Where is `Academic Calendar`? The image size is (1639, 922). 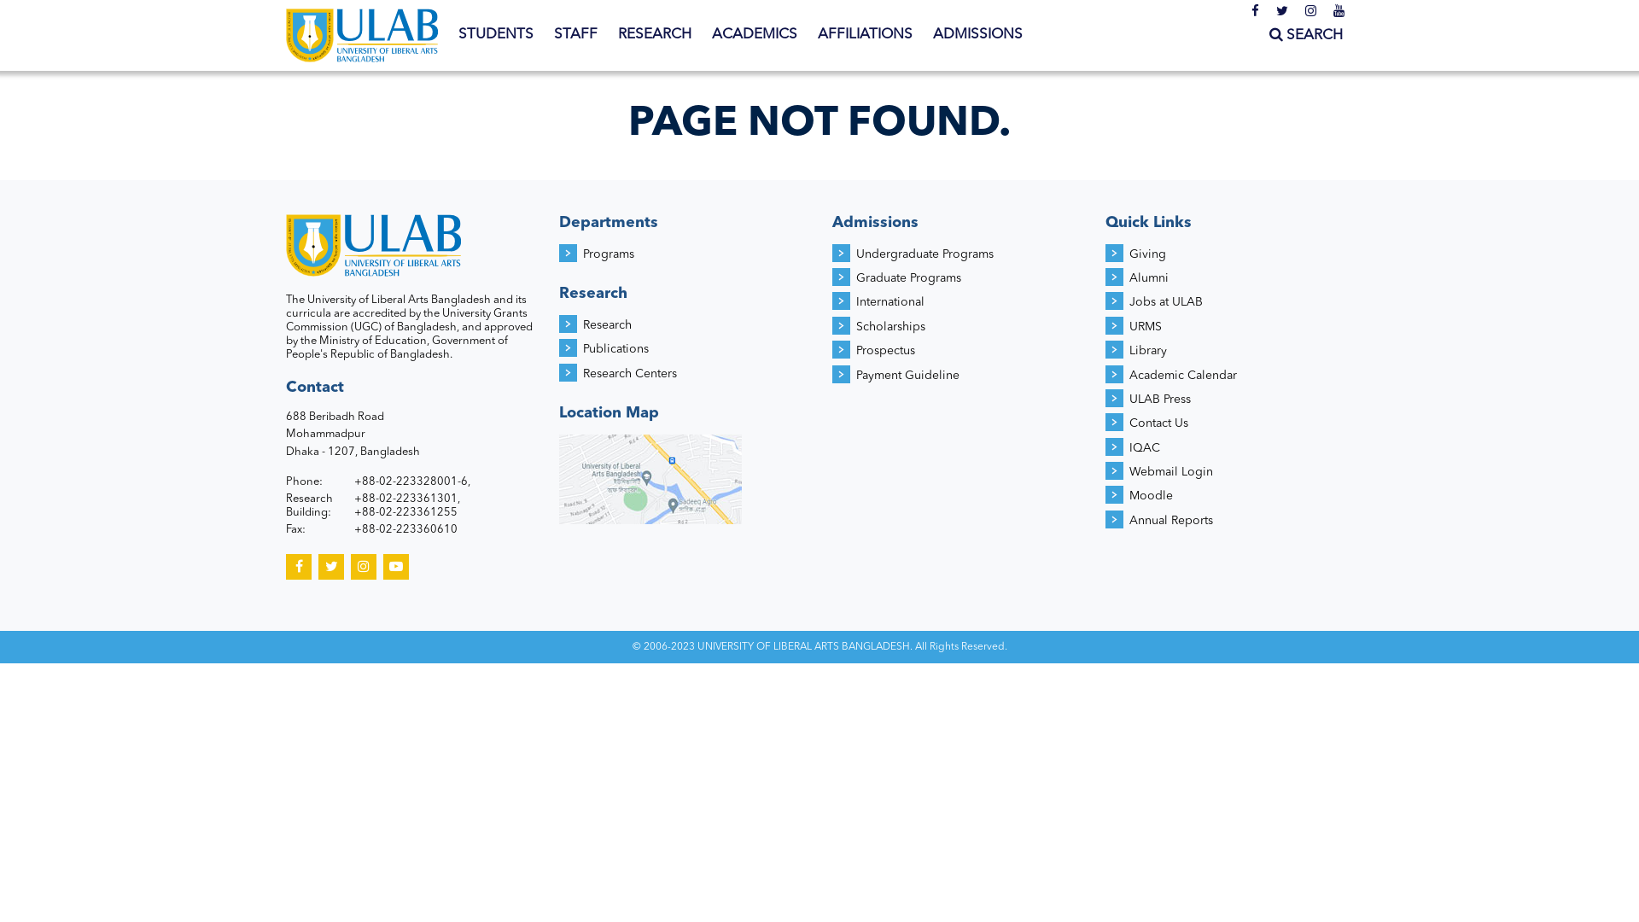 Academic Calendar is located at coordinates (1183, 376).